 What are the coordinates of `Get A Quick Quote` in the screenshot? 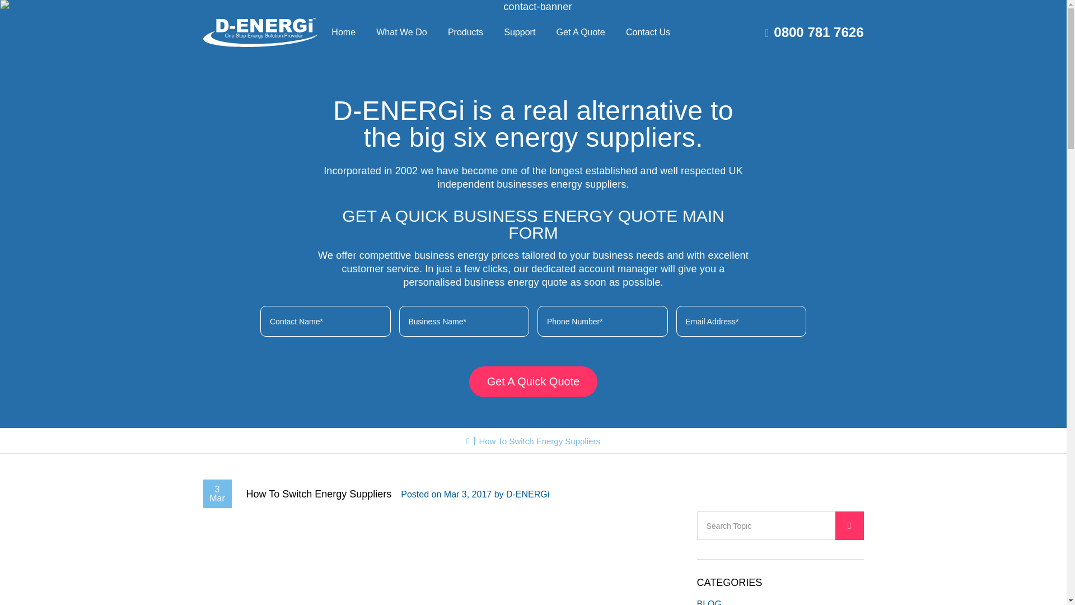 It's located at (533, 381).